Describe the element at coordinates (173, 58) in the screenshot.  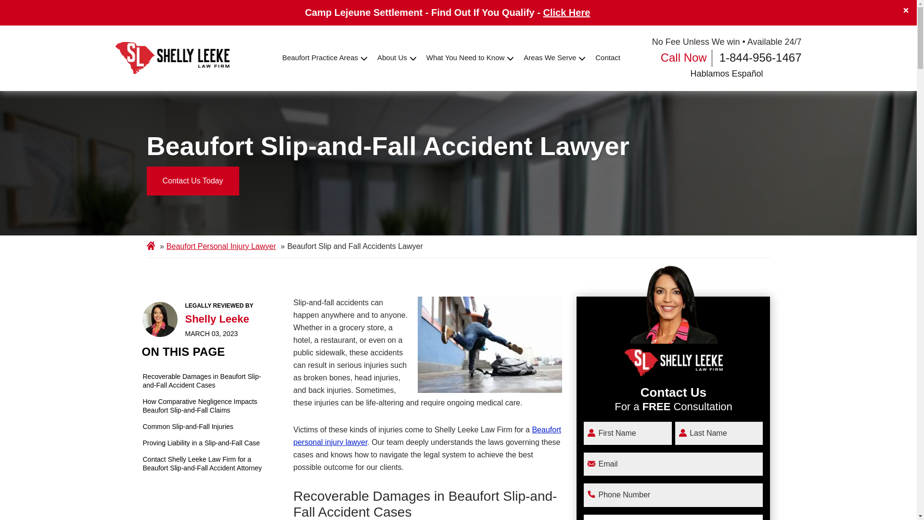
I see `Shelly Leeke Law Firm, LLC` at that location.